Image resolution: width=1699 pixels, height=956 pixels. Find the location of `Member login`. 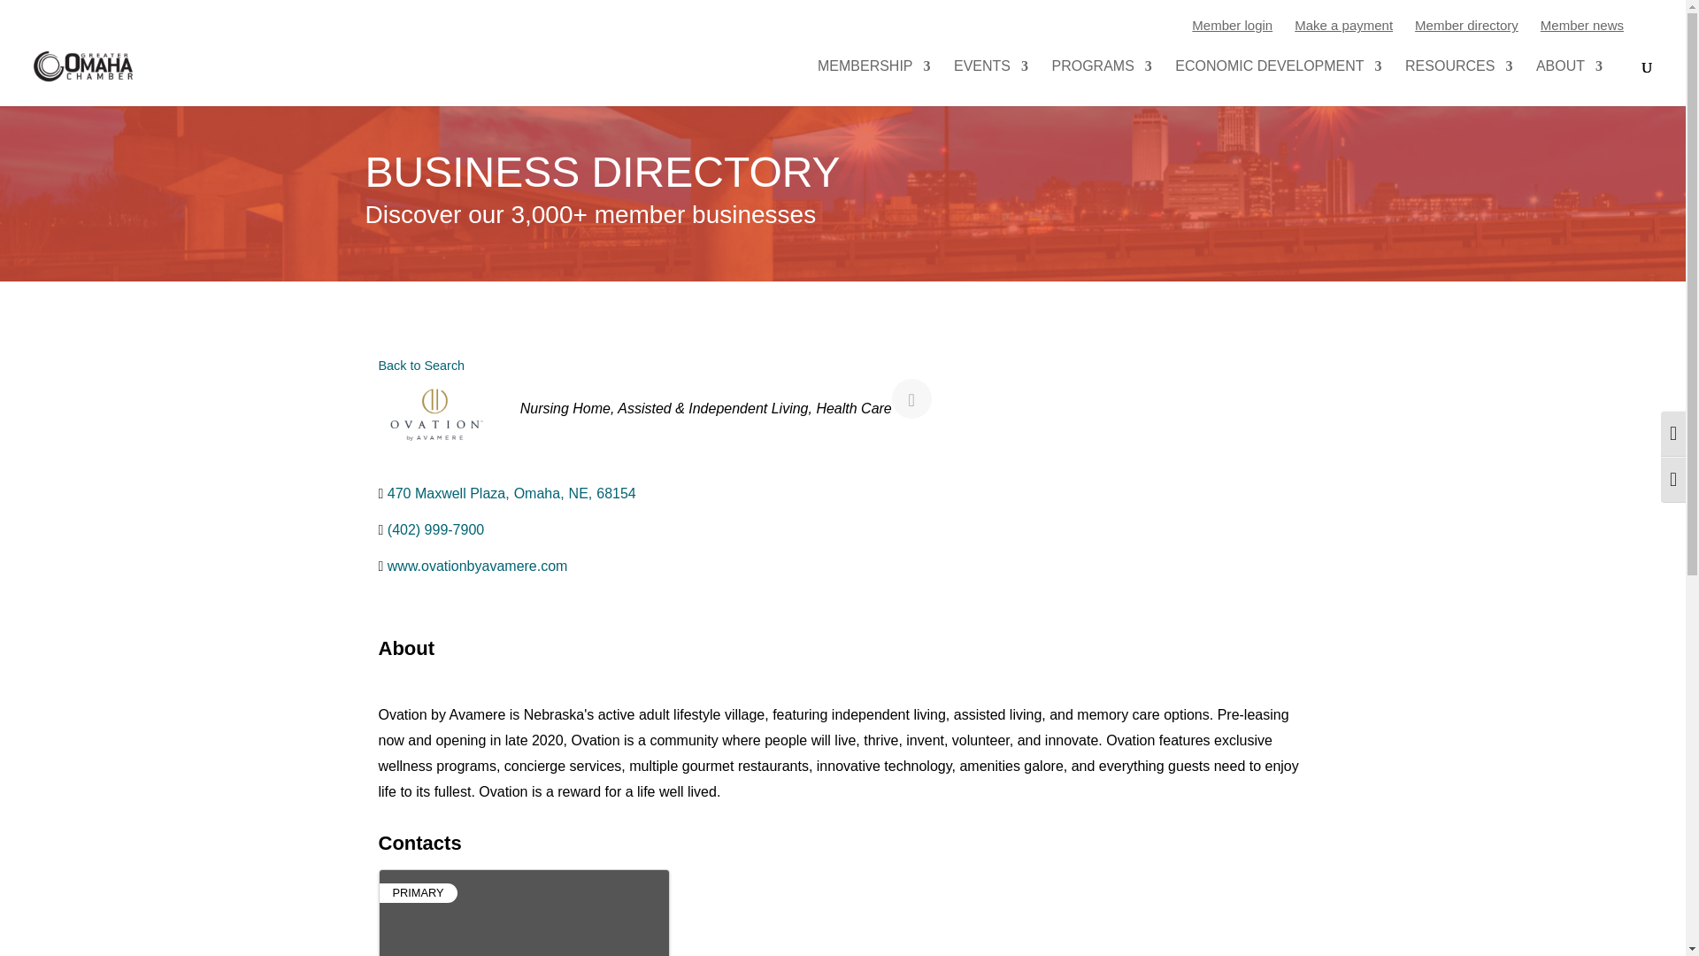

Member login is located at coordinates (1232, 25).